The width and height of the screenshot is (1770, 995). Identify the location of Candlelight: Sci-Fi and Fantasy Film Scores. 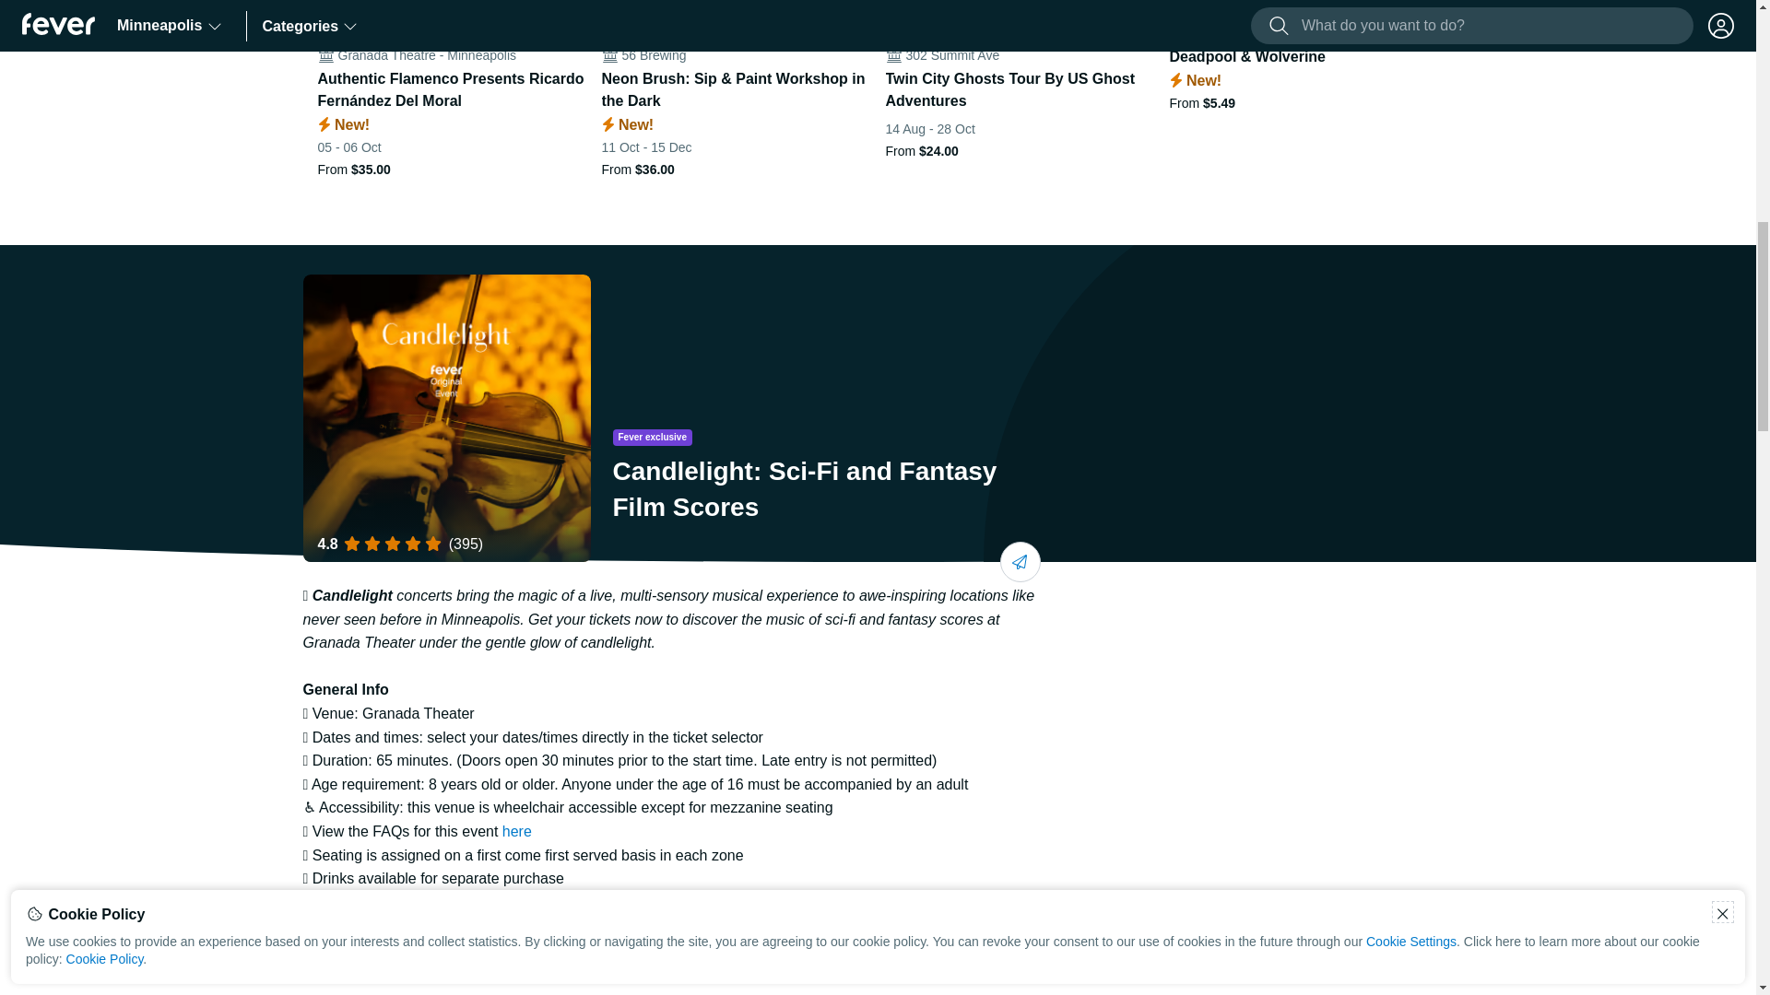
(446, 418).